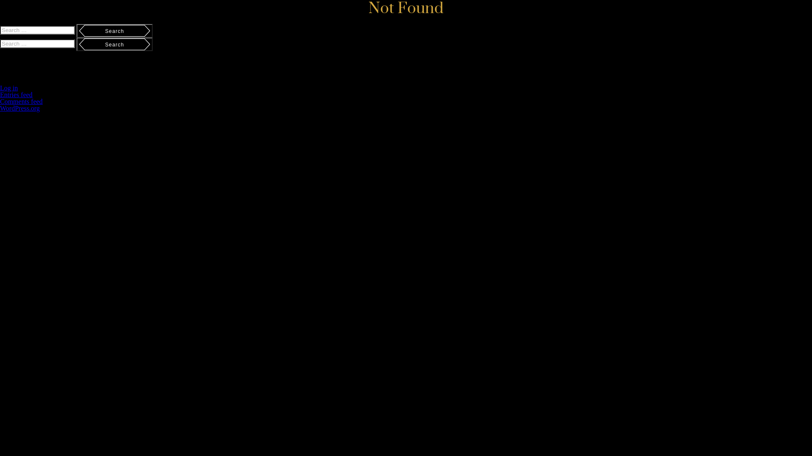 The height and width of the screenshot is (456, 812). What do you see at coordinates (21, 101) in the screenshot?
I see `Comments feed` at bounding box center [21, 101].